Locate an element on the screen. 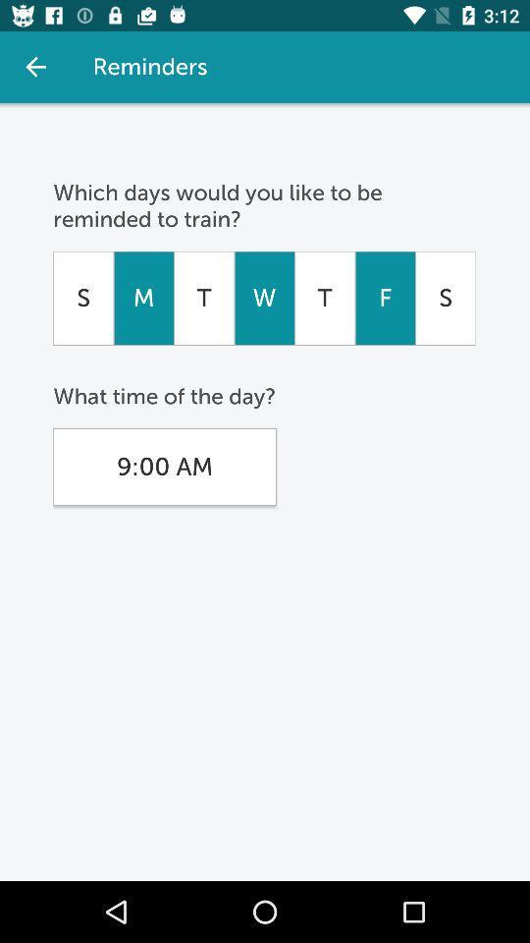 The image size is (530, 943). tap the icon to the left of s item is located at coordinates (385, 298).